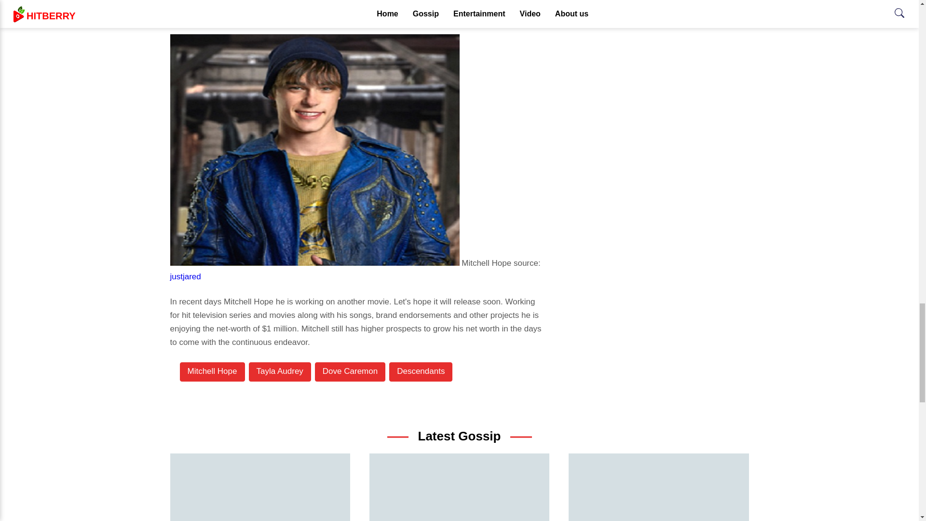  Describe the element at coordinates (421, 371) in the screenshot. I see `Descendants` at that location.